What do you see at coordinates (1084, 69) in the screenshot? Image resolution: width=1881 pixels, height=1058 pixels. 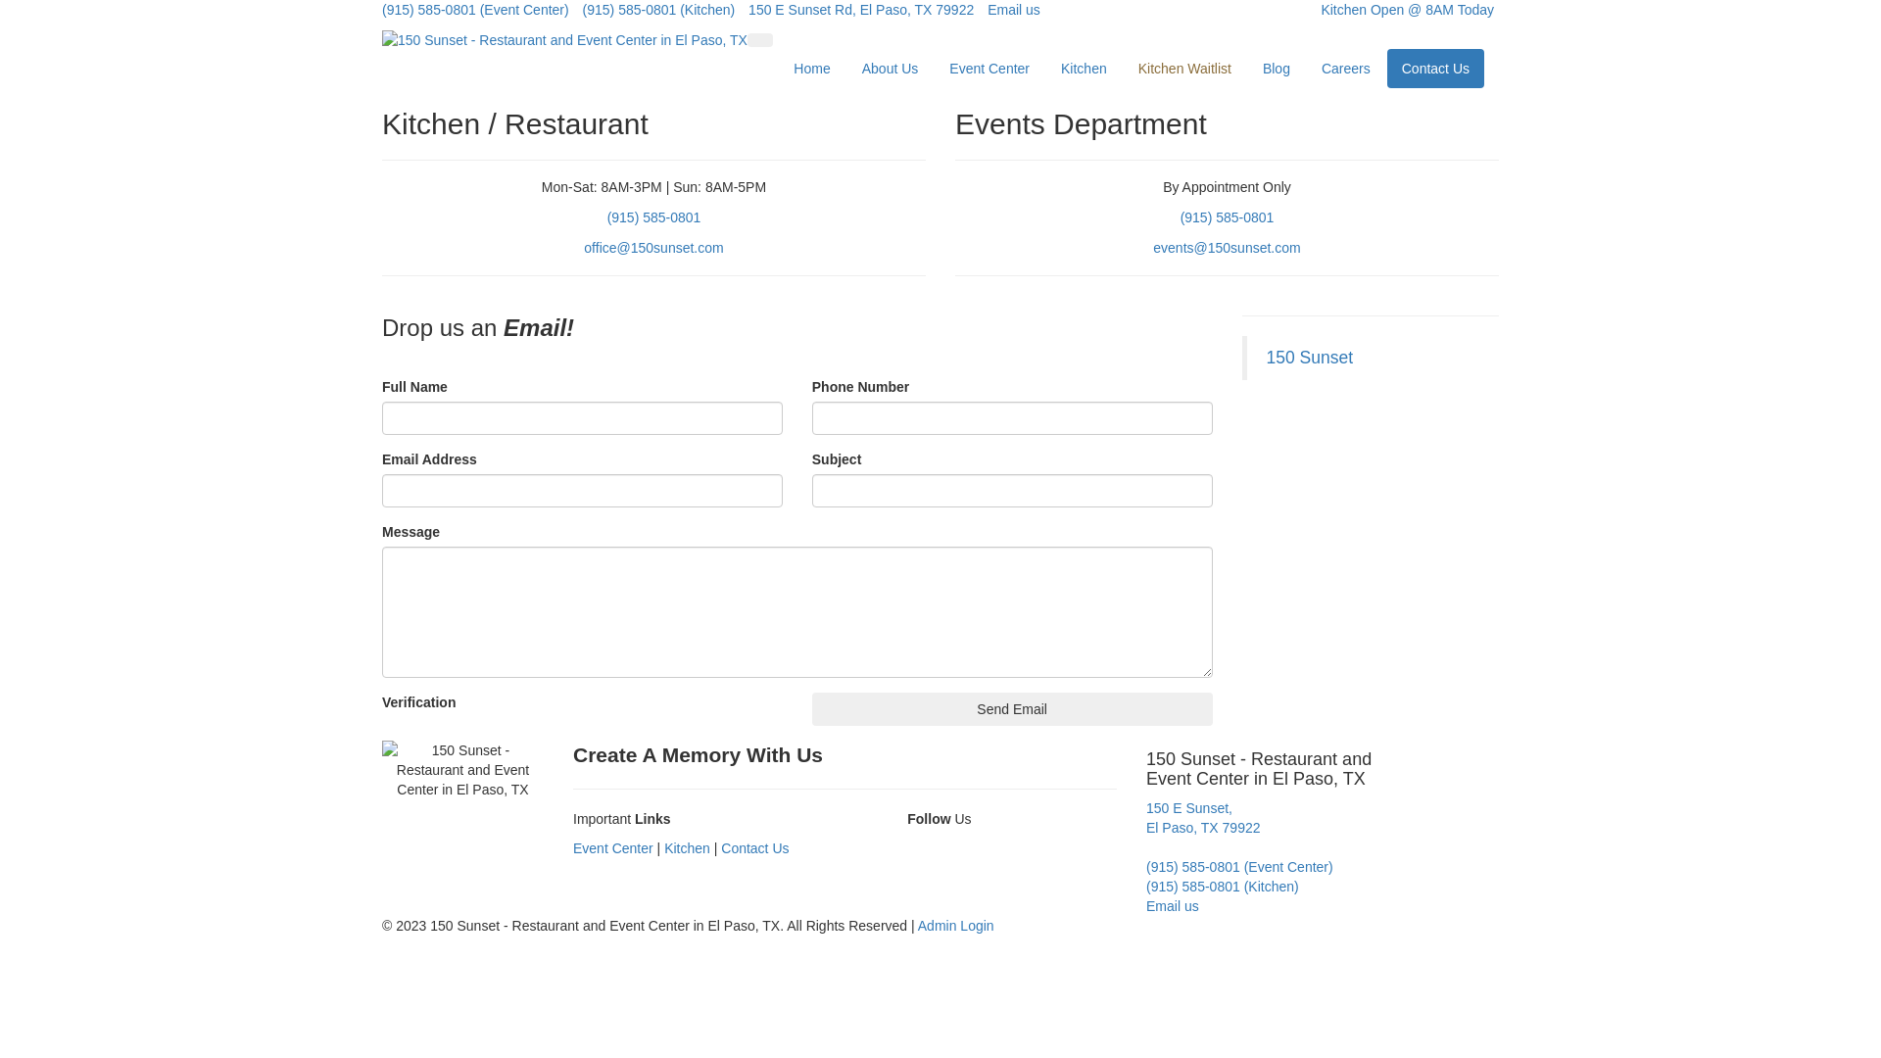 I see `Kitchen` at bounding box center [1084, 69].